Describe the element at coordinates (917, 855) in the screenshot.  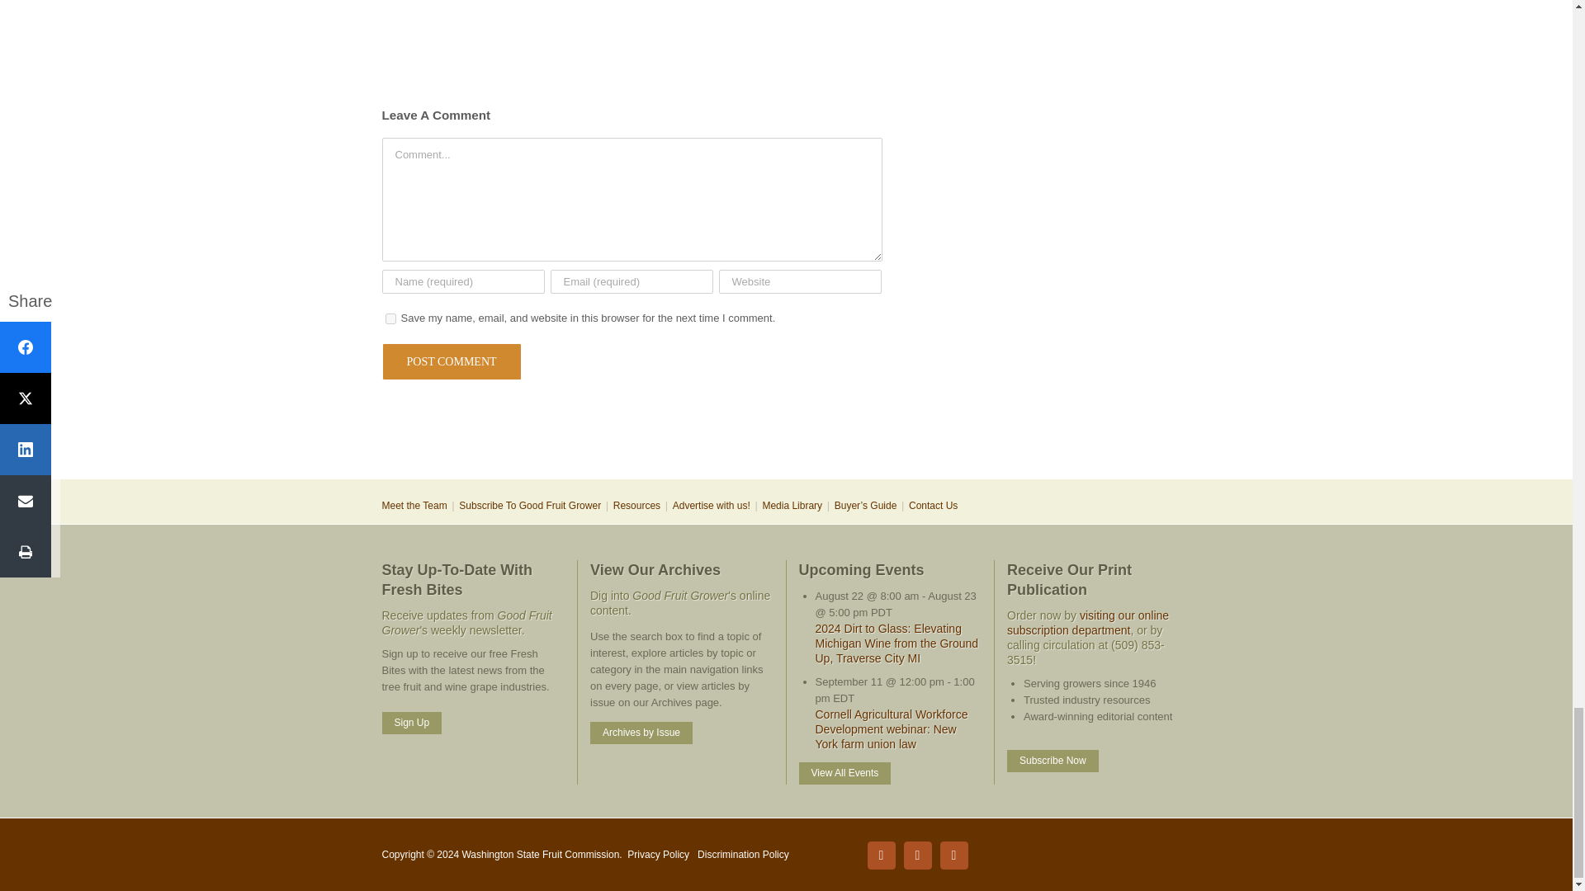
I see `LinkedIn` at that location.